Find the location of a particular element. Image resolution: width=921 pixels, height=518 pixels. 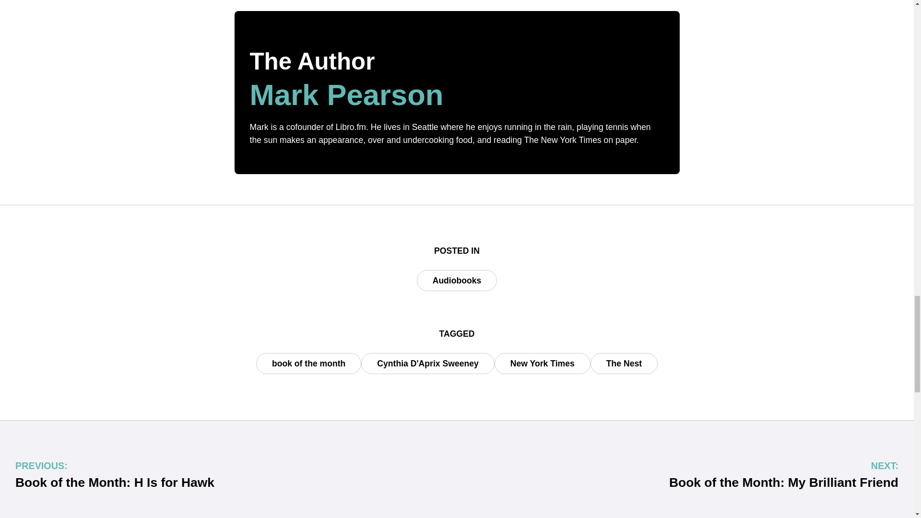

Cynthia D'Aprix Sweeney is located at coordinates (427, 363).